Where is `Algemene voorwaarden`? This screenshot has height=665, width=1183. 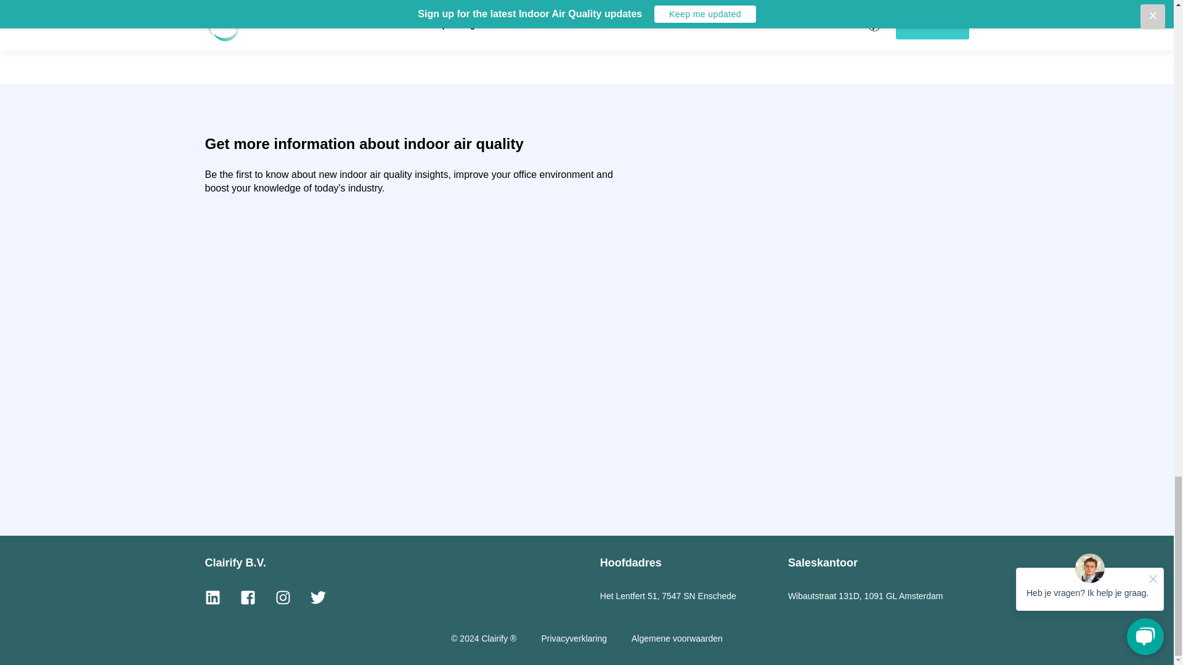
Algemene voorwaarden is located at coordinates (677, 639).